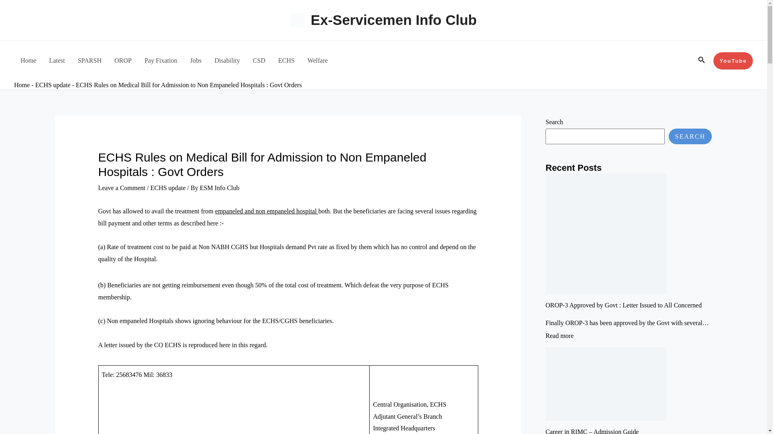  I want to click on Home, so click(22, 85).